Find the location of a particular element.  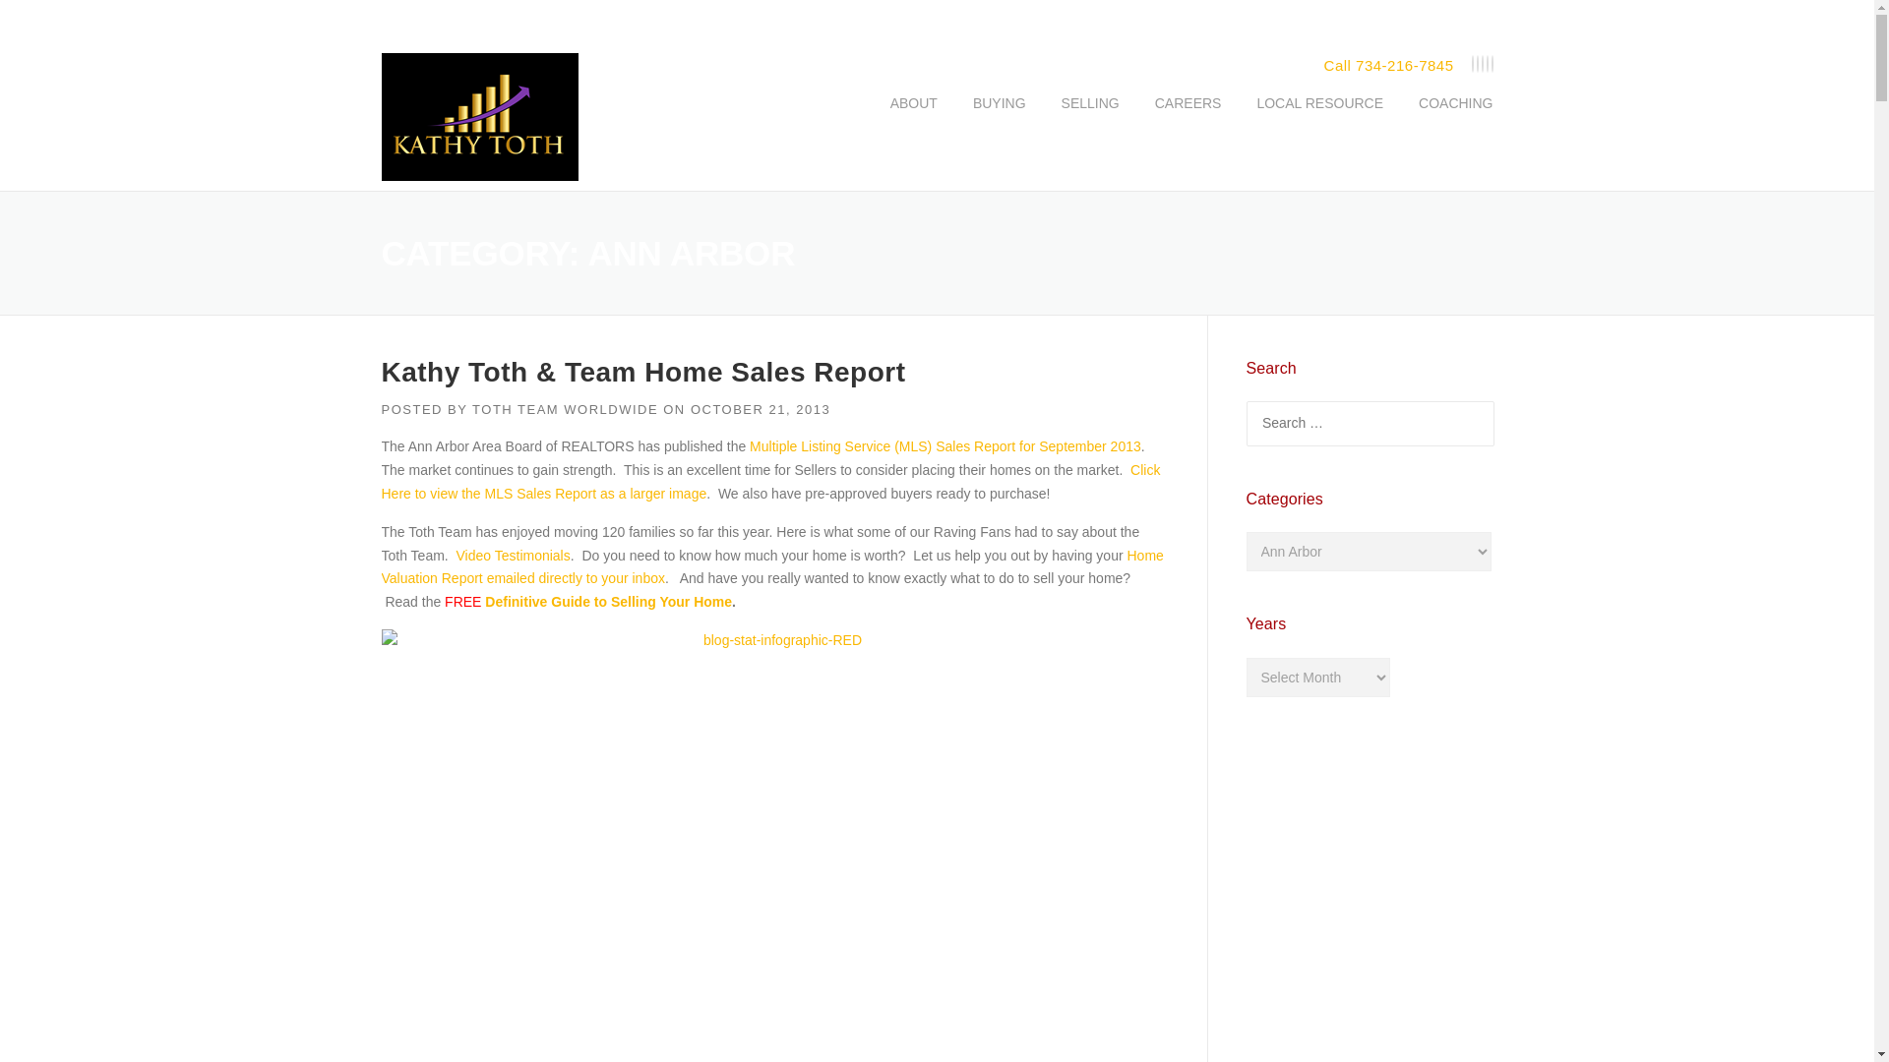

Free Definitive Guide to Selling Your Home is located at coordinates (608, 601).